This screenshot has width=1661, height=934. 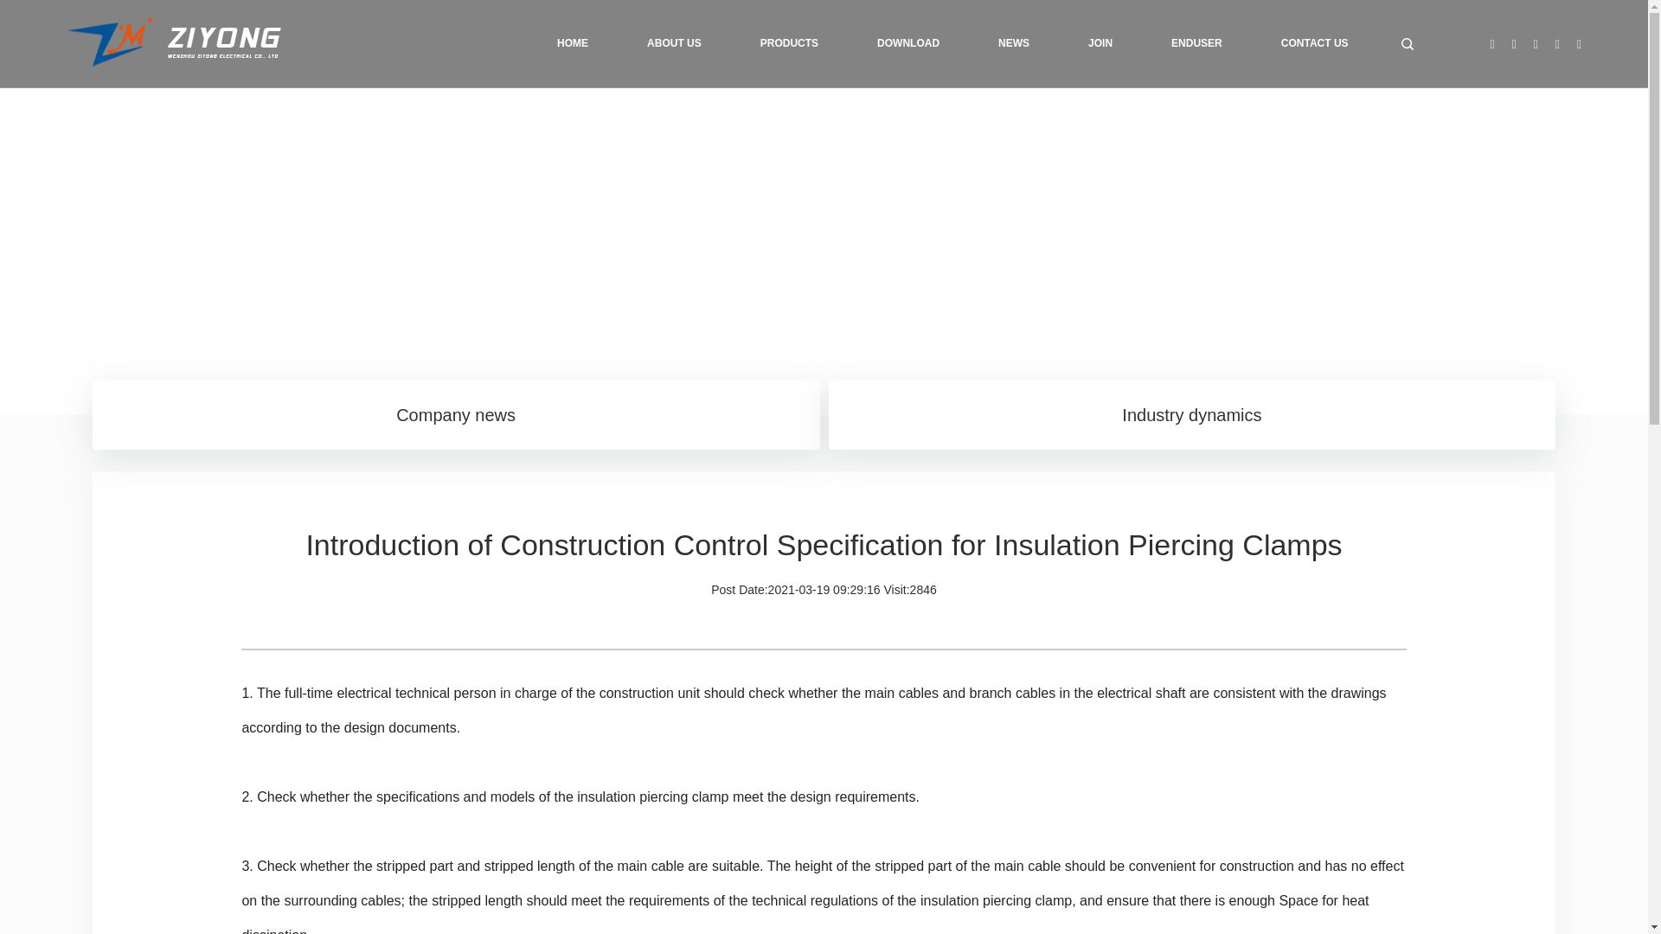 I want to click on PRODUCTS, so click(x=789, y=43).